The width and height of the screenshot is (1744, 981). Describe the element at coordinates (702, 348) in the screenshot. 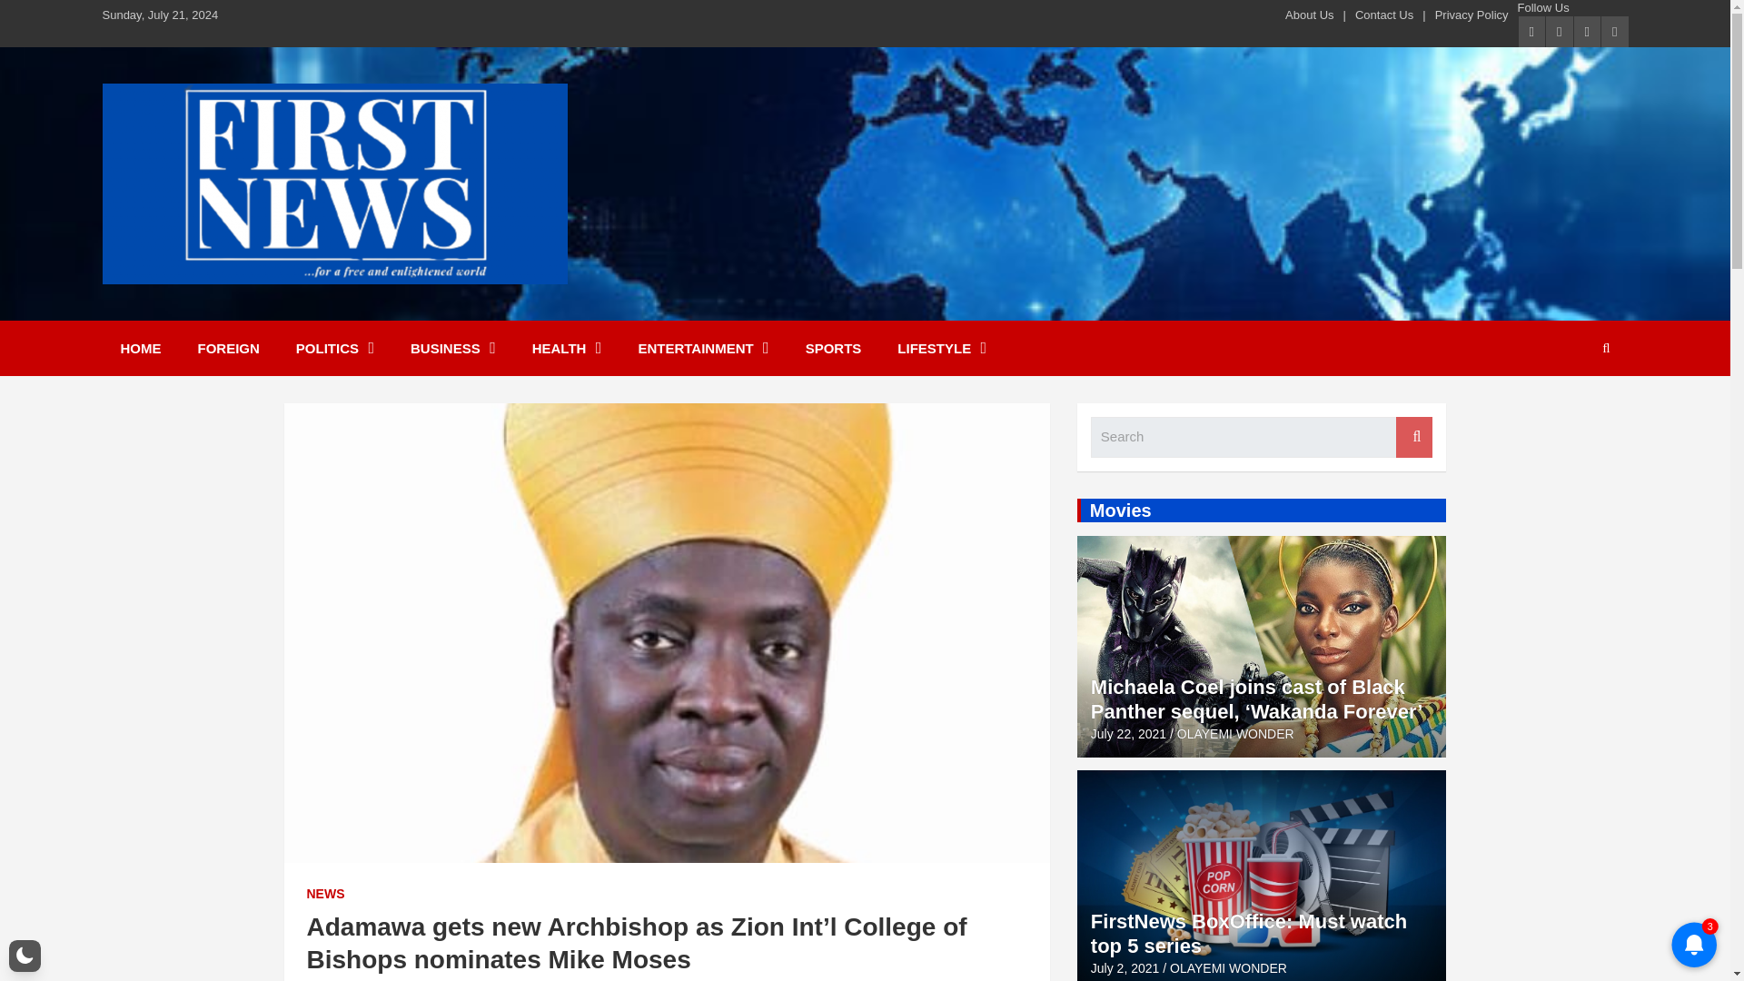

I see `ENTERTAINMENT` at that location.